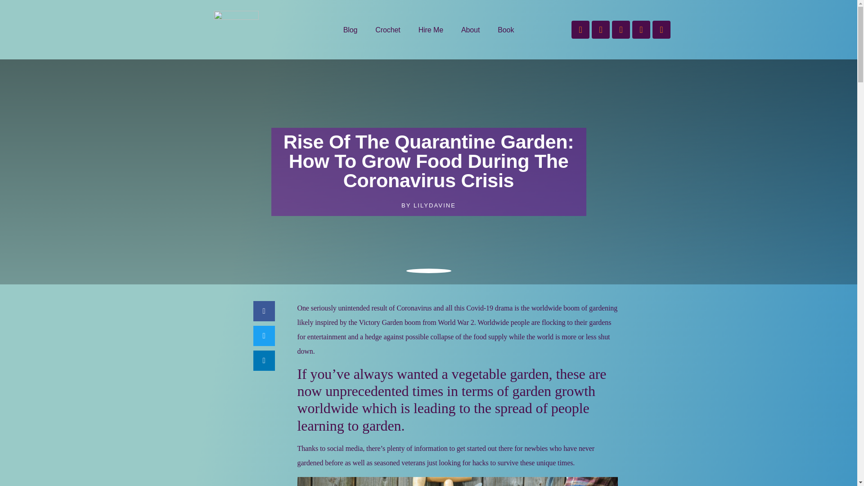 The width and height of the screenshot is (864, 486). Describe the element at coordinates (350, 30) in the screenshot. I see `Blog` at that location.